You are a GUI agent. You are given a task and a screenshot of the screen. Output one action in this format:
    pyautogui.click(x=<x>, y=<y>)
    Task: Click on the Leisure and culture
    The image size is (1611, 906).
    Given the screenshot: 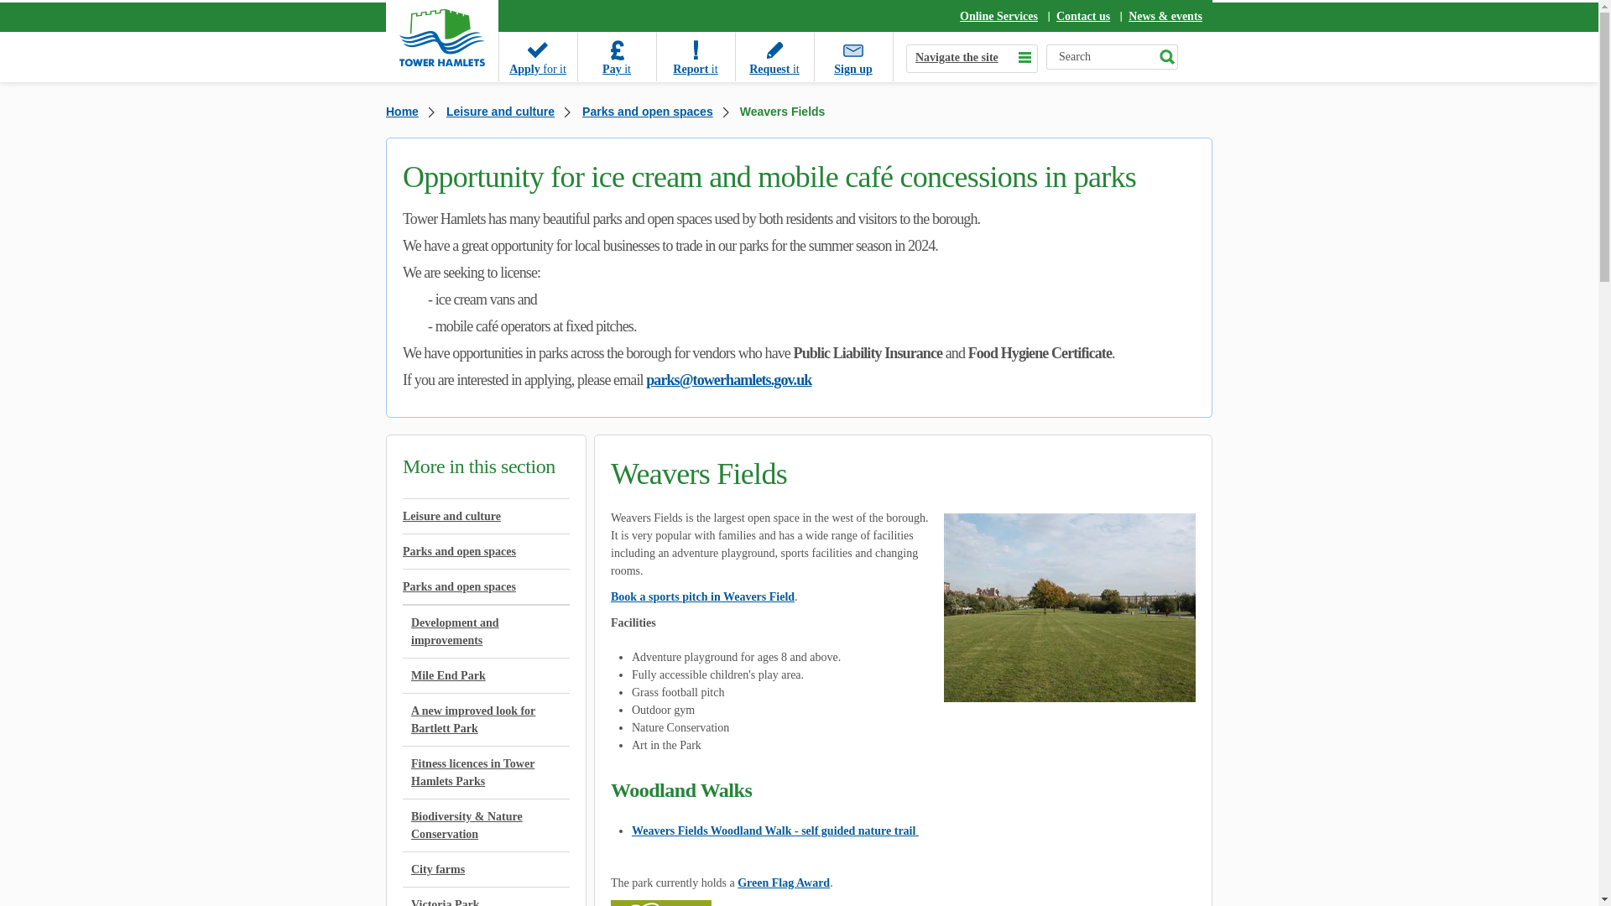 What is the action you would take?
    pyautogui.click(x=487, y=517)
    